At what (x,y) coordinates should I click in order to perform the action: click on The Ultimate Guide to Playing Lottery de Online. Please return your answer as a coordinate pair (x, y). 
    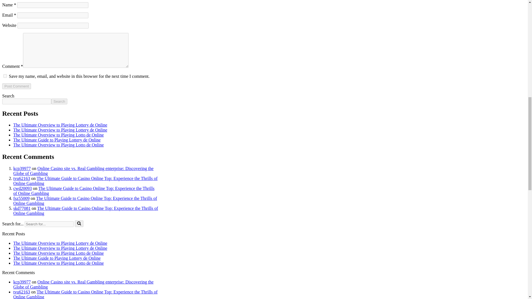
    Looking at the image, I should click on (57, 140).